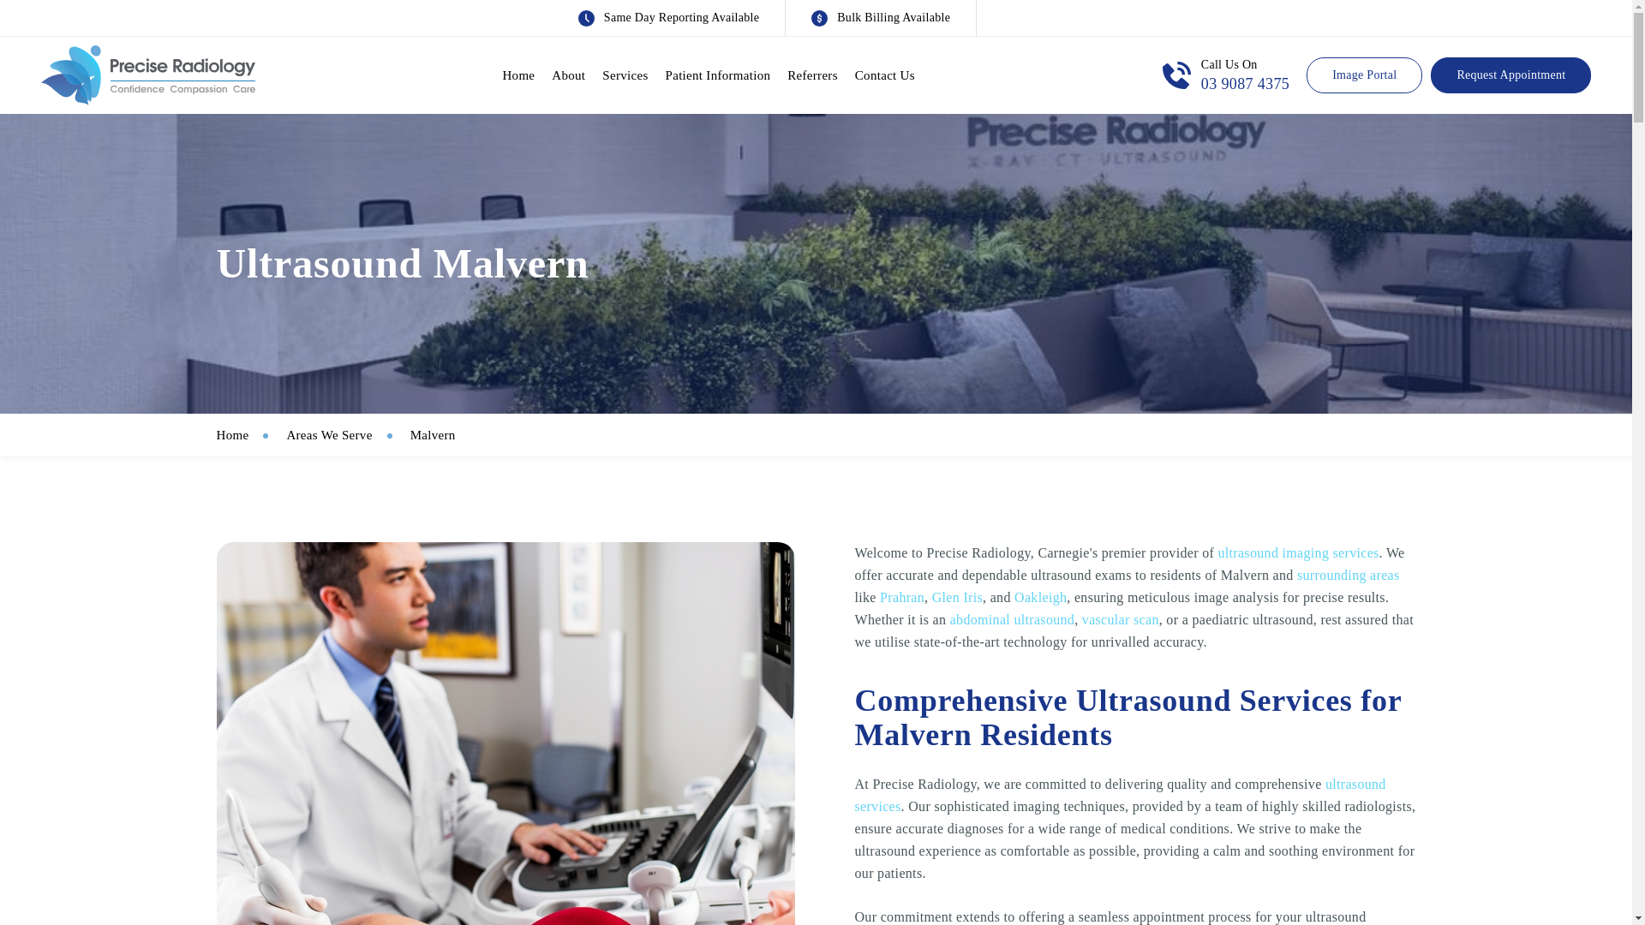 The height and width of the screenshot is (925, 1645). I want to click on Areas We Serve, so click(346, 434).